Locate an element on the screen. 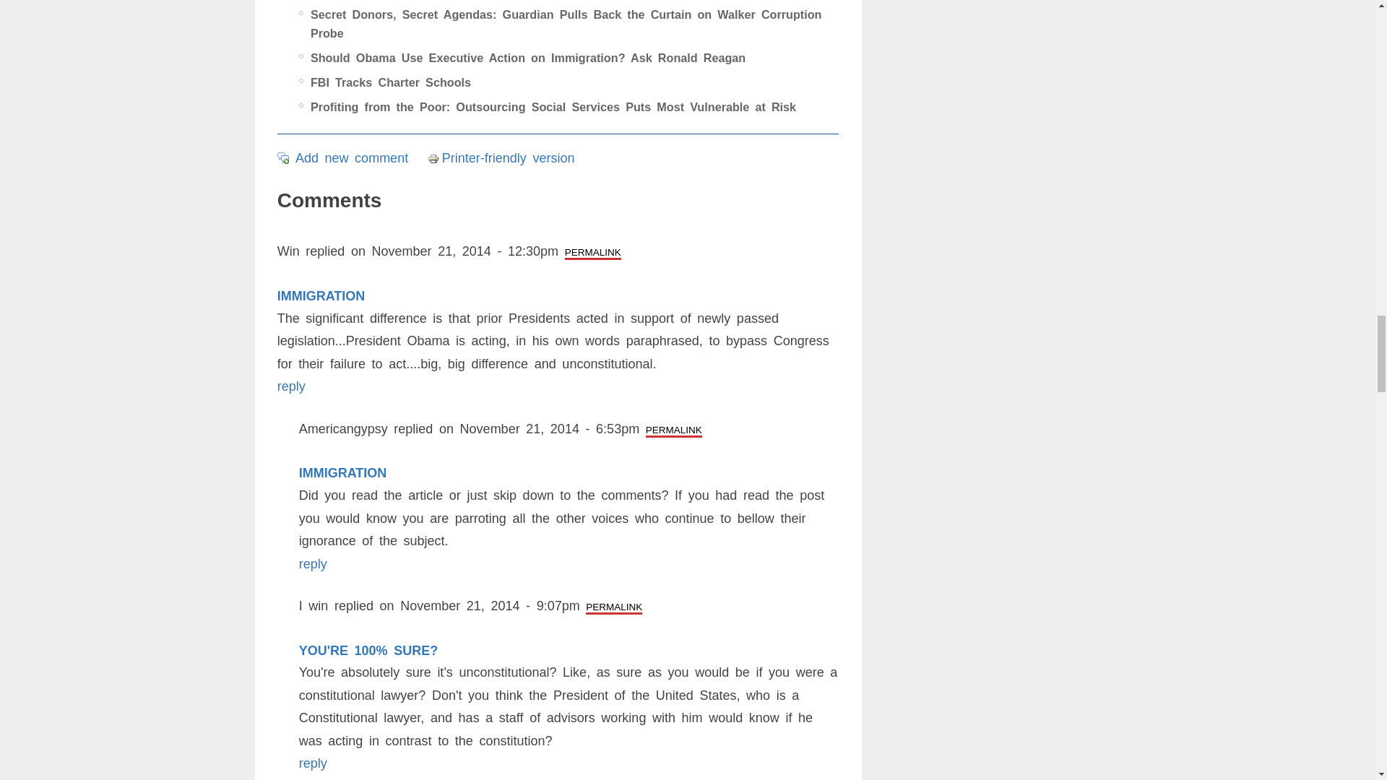 The width and height of the screenshot is (1387, 780). Share your thoughts and opinions related to this posting. is located at coordinates (351, 157).